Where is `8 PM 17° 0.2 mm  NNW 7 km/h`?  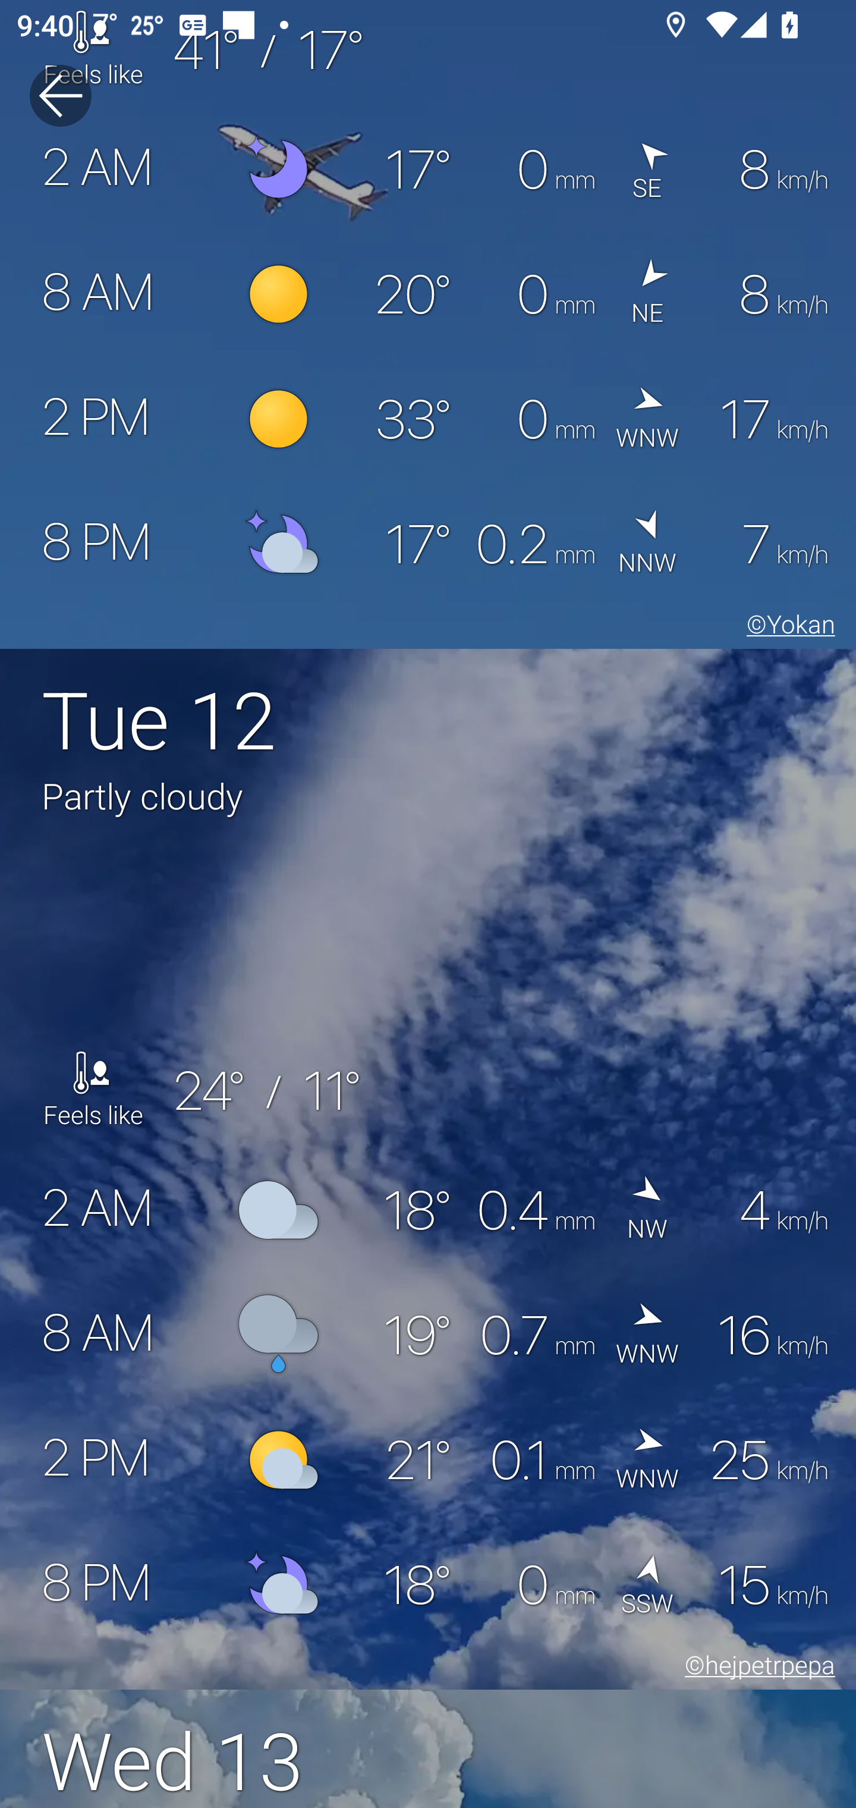 8 PM 17° 0.2 mm  NNW 7 km/h is located at coordinates (428, 544).